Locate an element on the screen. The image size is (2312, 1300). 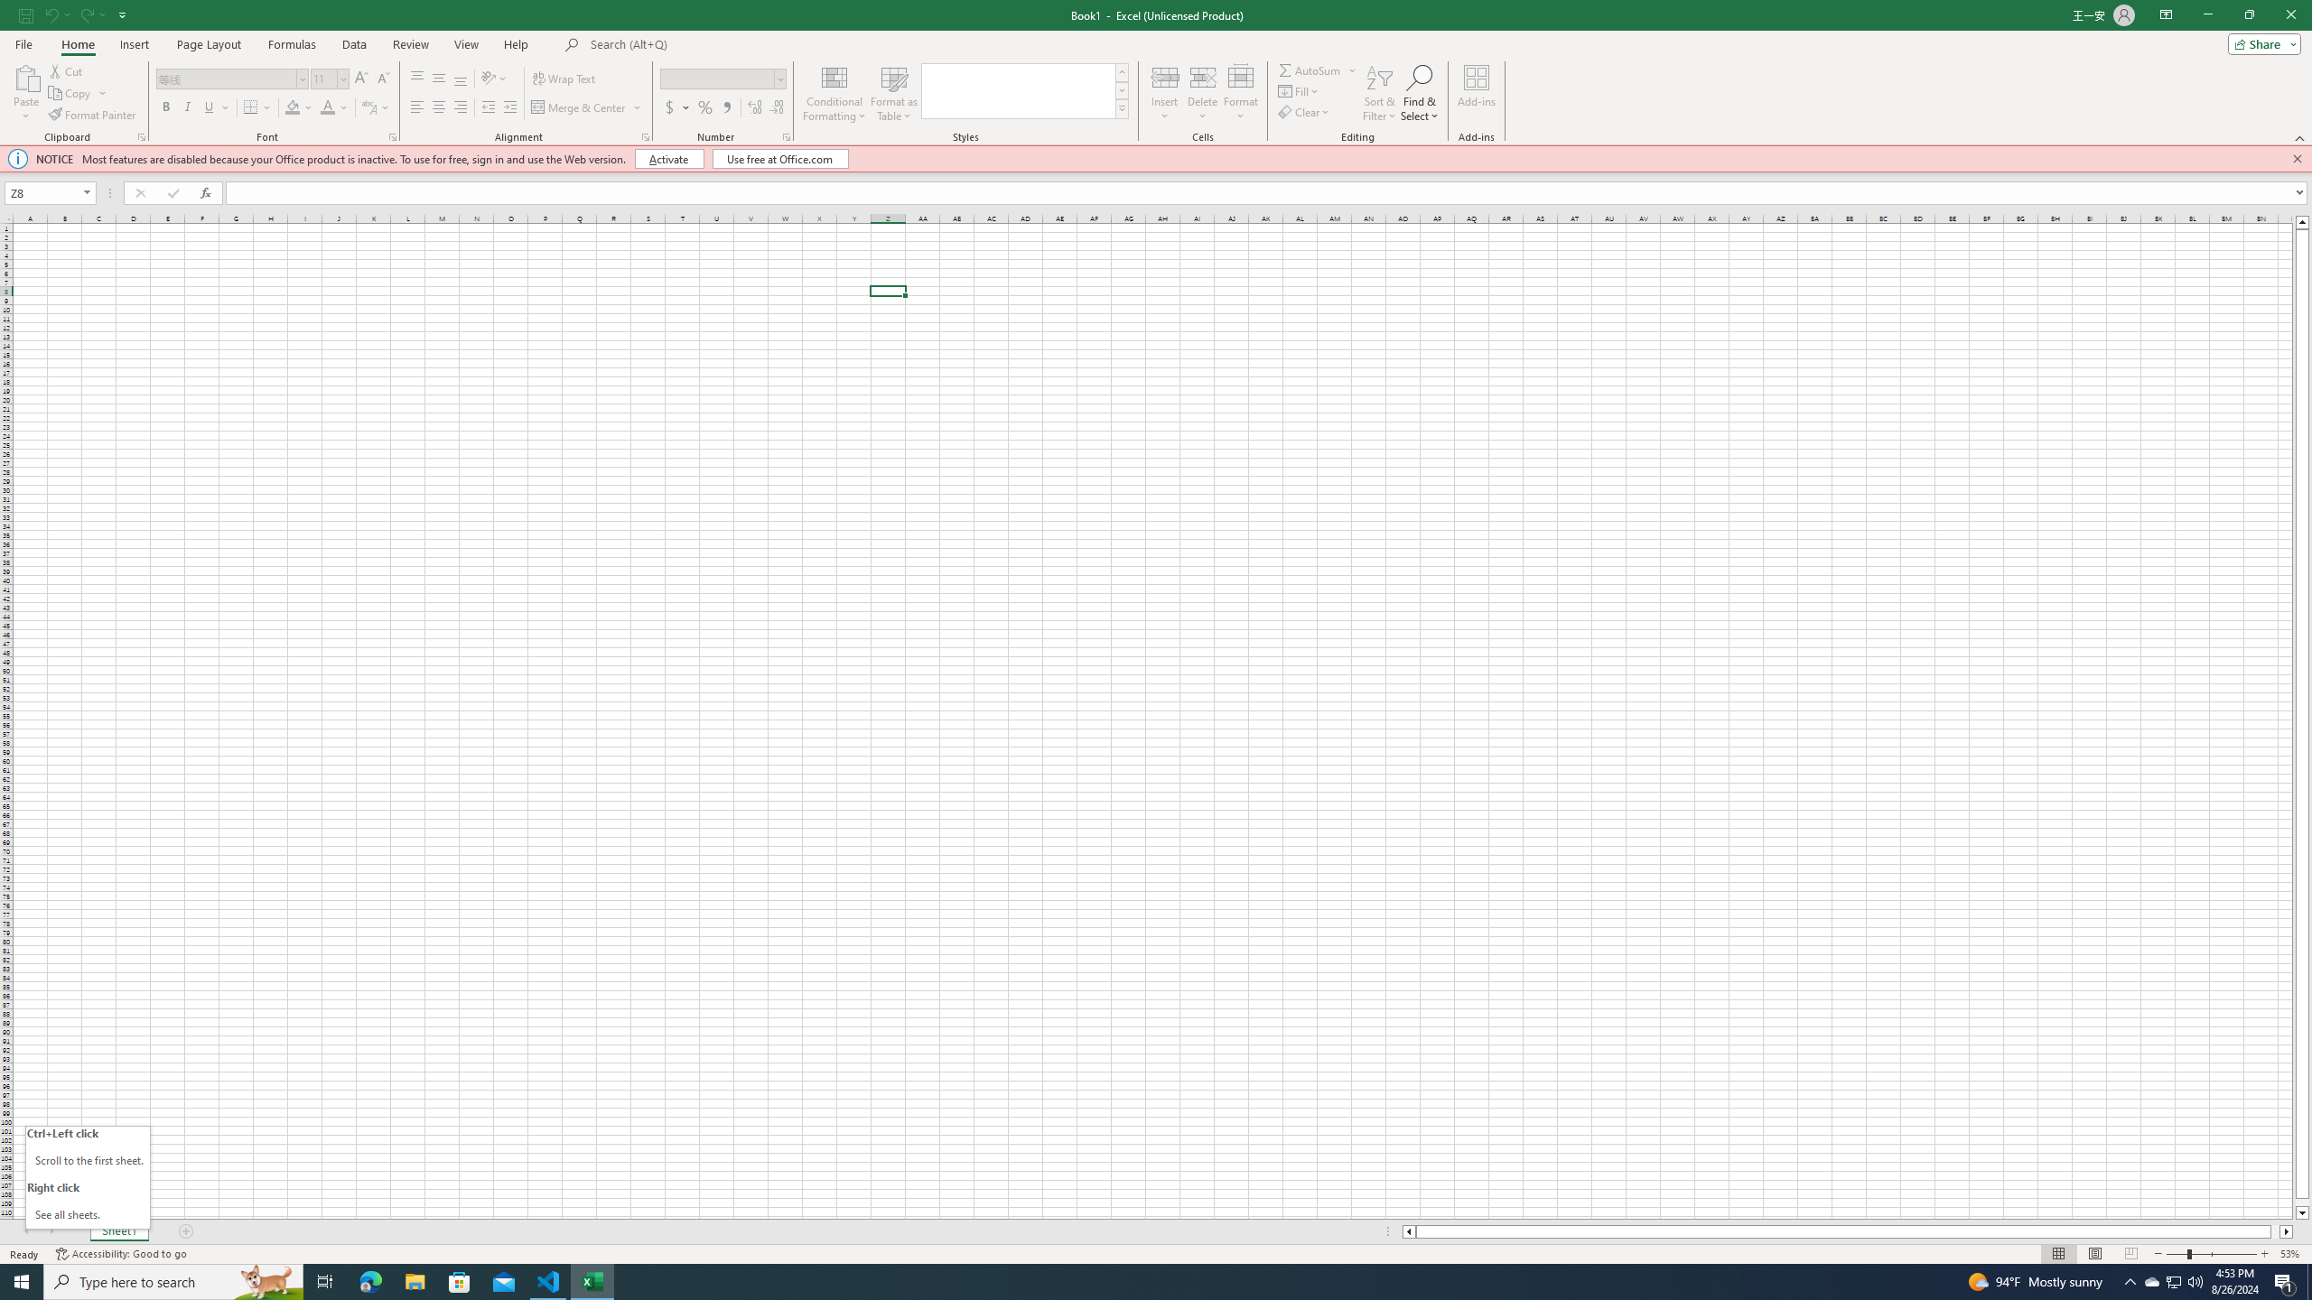
Collapse the Ribbon is located at coordinates (2300, 137).